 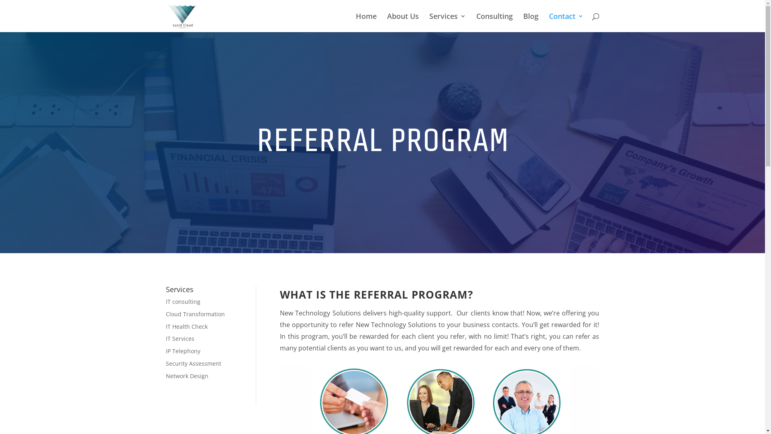 What do you see at coordinates (186, 326) in the screenshot?
I see `IT Health Check` at bounding box center [186, 326].